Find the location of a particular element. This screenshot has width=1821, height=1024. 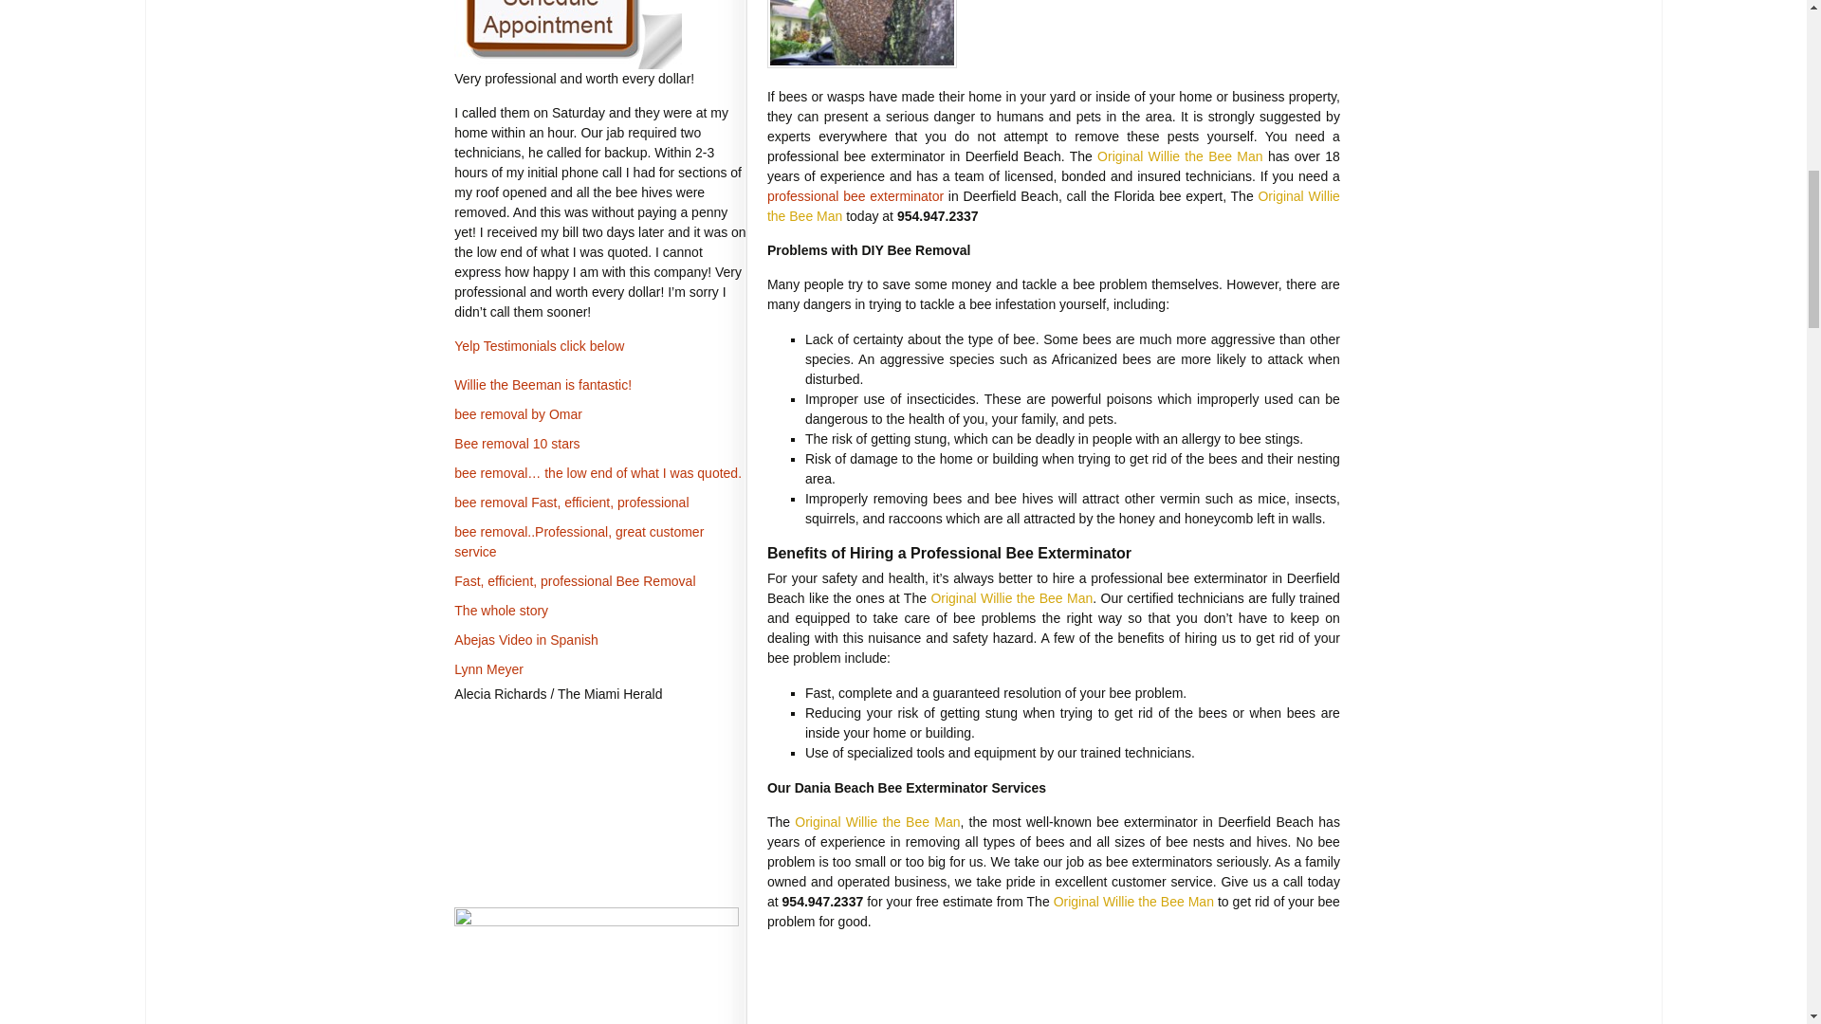

bee removal Fast, efficient, professional is located at coordinates (571, 502).